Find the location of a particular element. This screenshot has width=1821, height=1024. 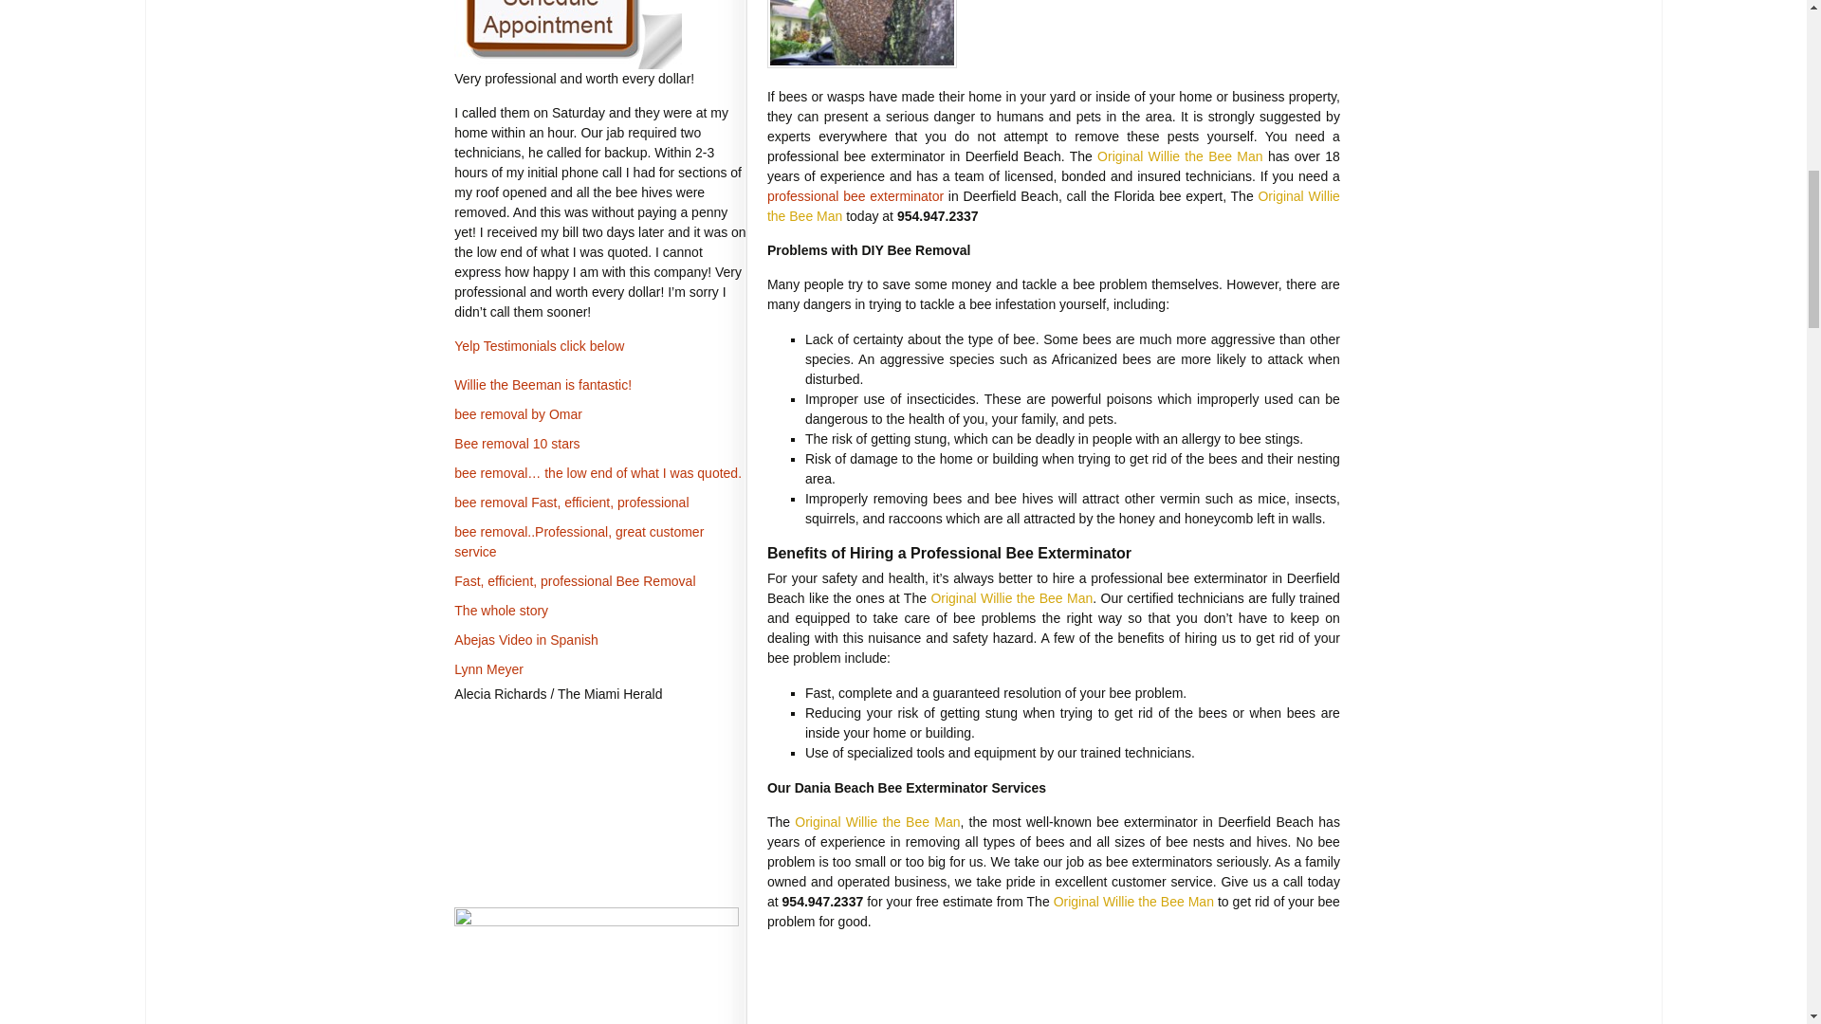

bee removal Fast, efficient, professional is located at coordinates (571, 502).